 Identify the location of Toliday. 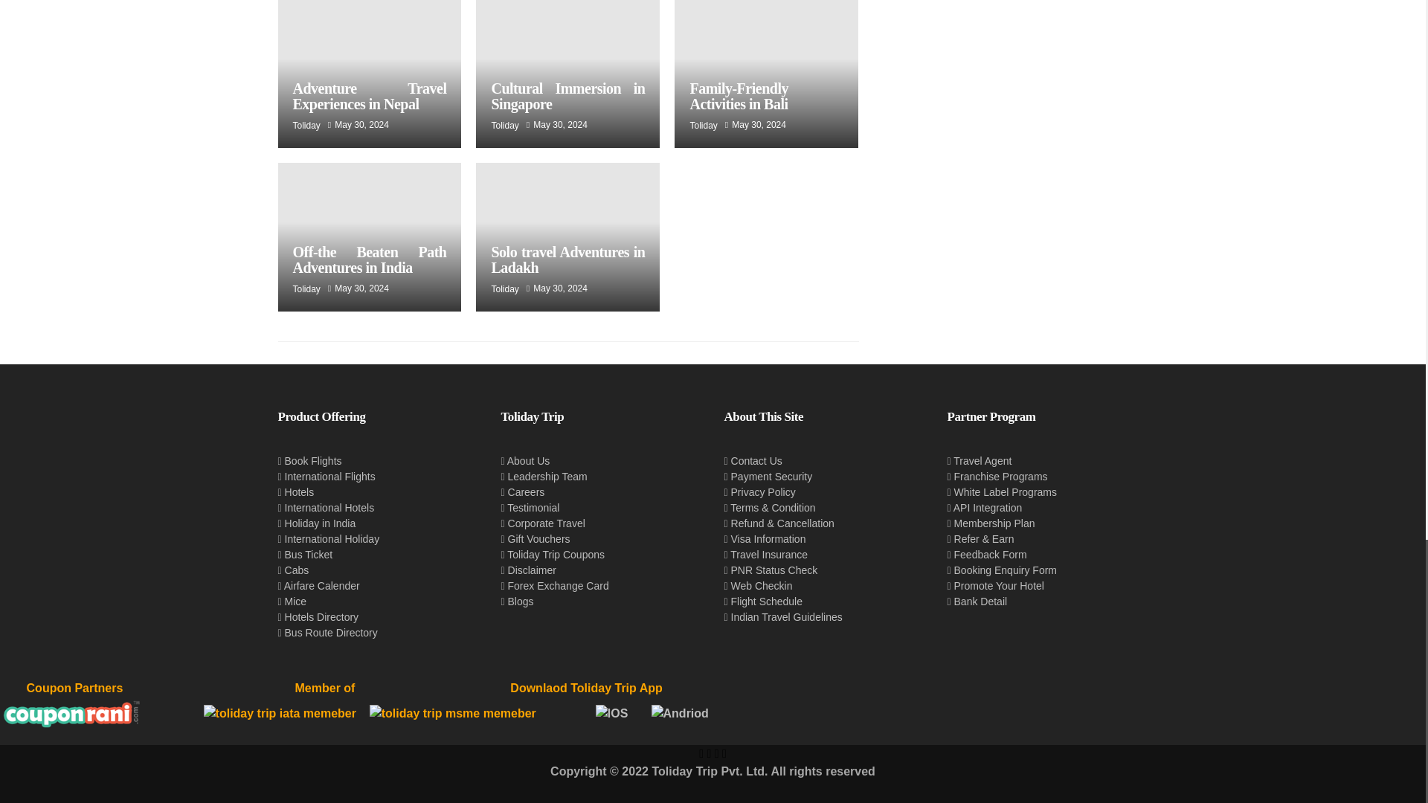
(703, 126).